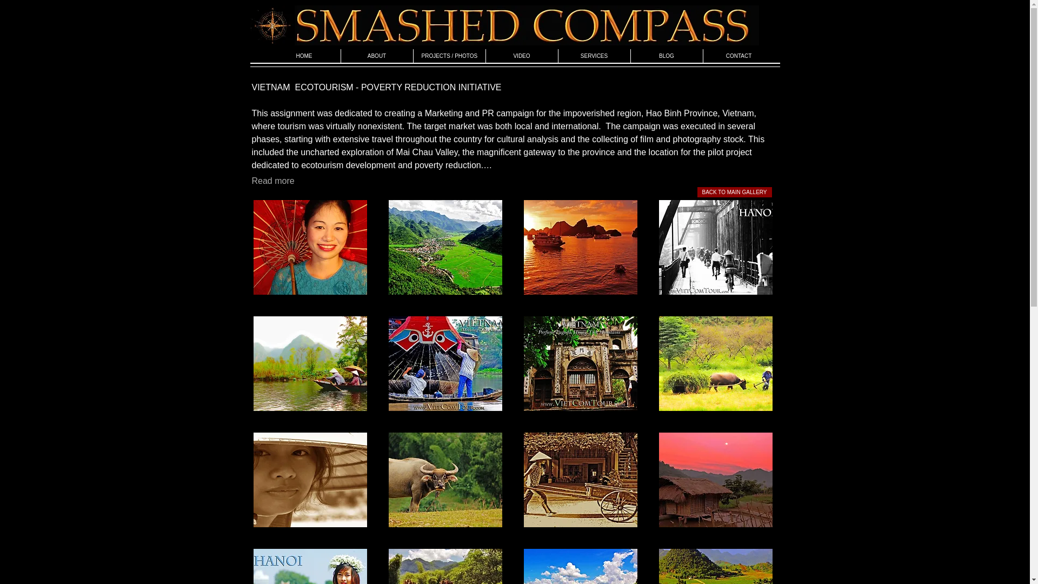  What do you see at coordinates (304, 55) in the screenshot?
I see `HOME` at bounding box center [304, 55].